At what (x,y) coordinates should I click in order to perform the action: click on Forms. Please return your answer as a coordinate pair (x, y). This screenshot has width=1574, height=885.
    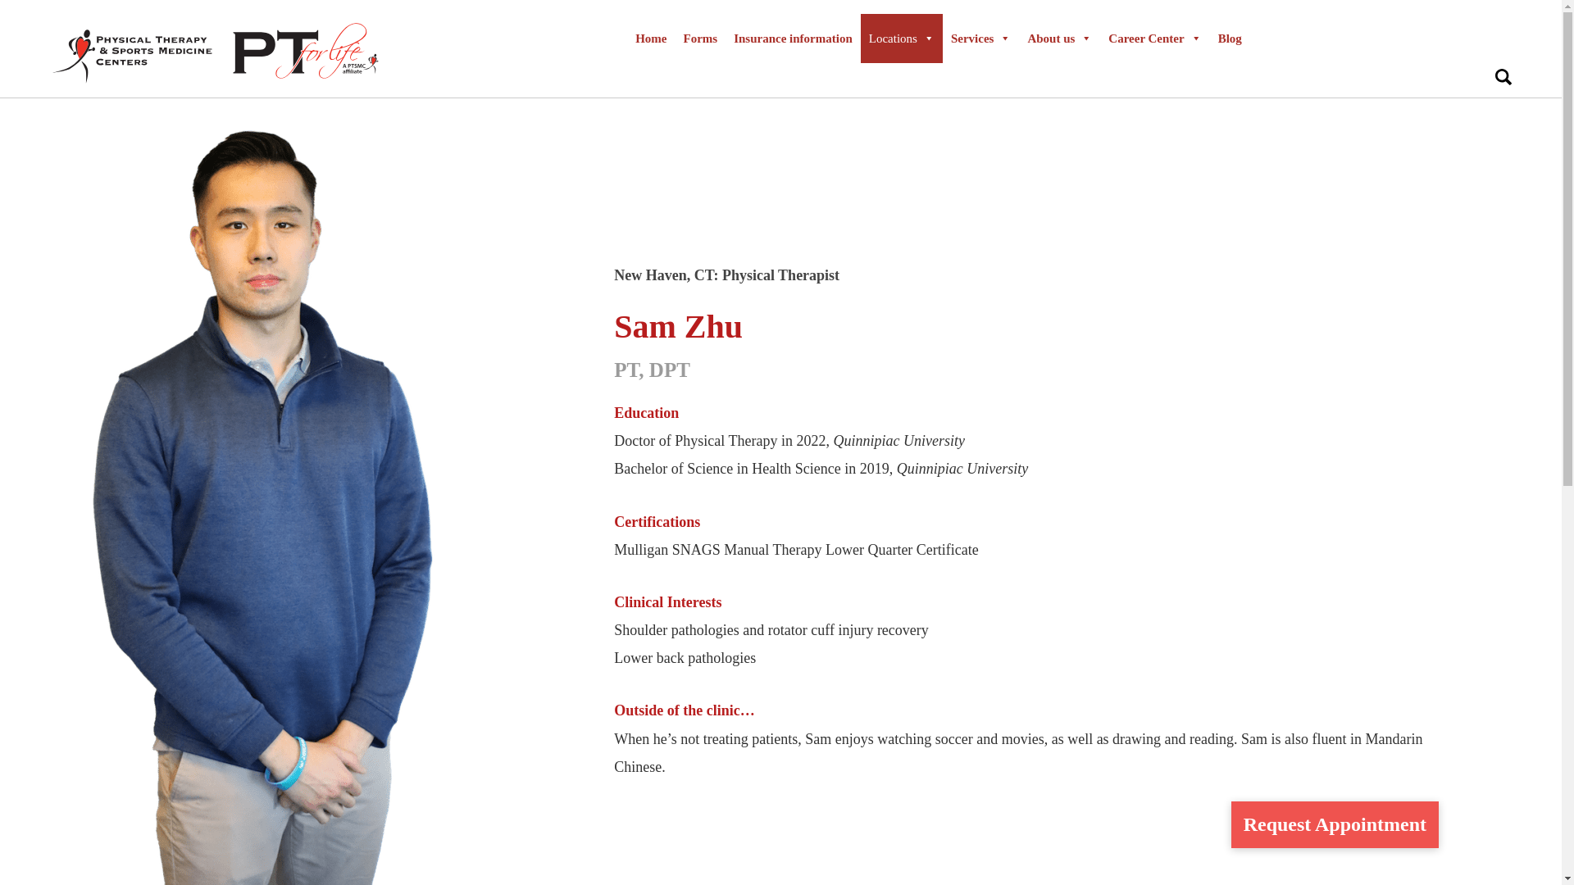
    Looking at the image, I should click on (700, 38).